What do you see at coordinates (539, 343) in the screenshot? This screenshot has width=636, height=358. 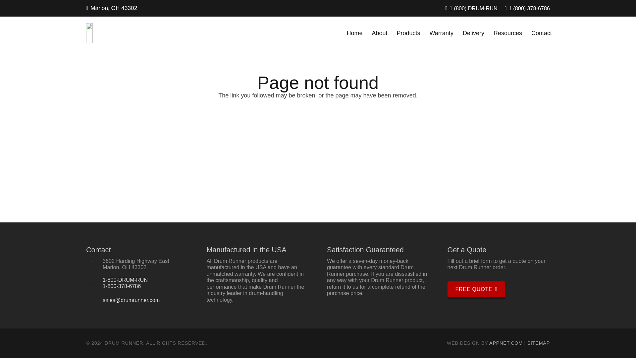 I see `SITEMAP` at bounding box center [539, 343].